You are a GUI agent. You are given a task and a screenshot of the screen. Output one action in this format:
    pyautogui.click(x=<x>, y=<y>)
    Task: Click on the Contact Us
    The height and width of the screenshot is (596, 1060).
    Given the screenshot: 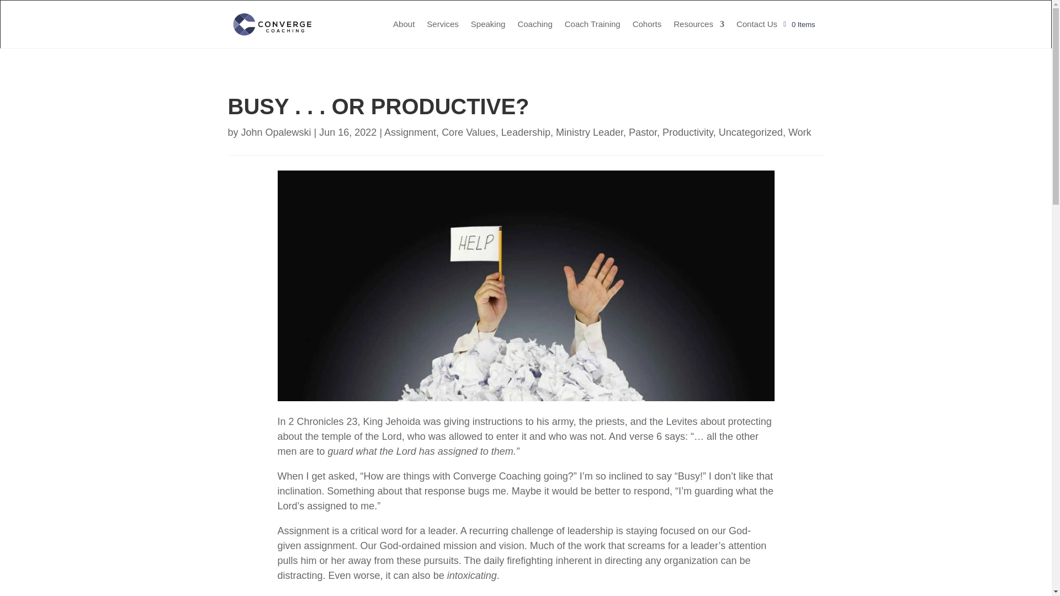 What is the action you would take?
    pyautogui.click(x=756, y=24)
    